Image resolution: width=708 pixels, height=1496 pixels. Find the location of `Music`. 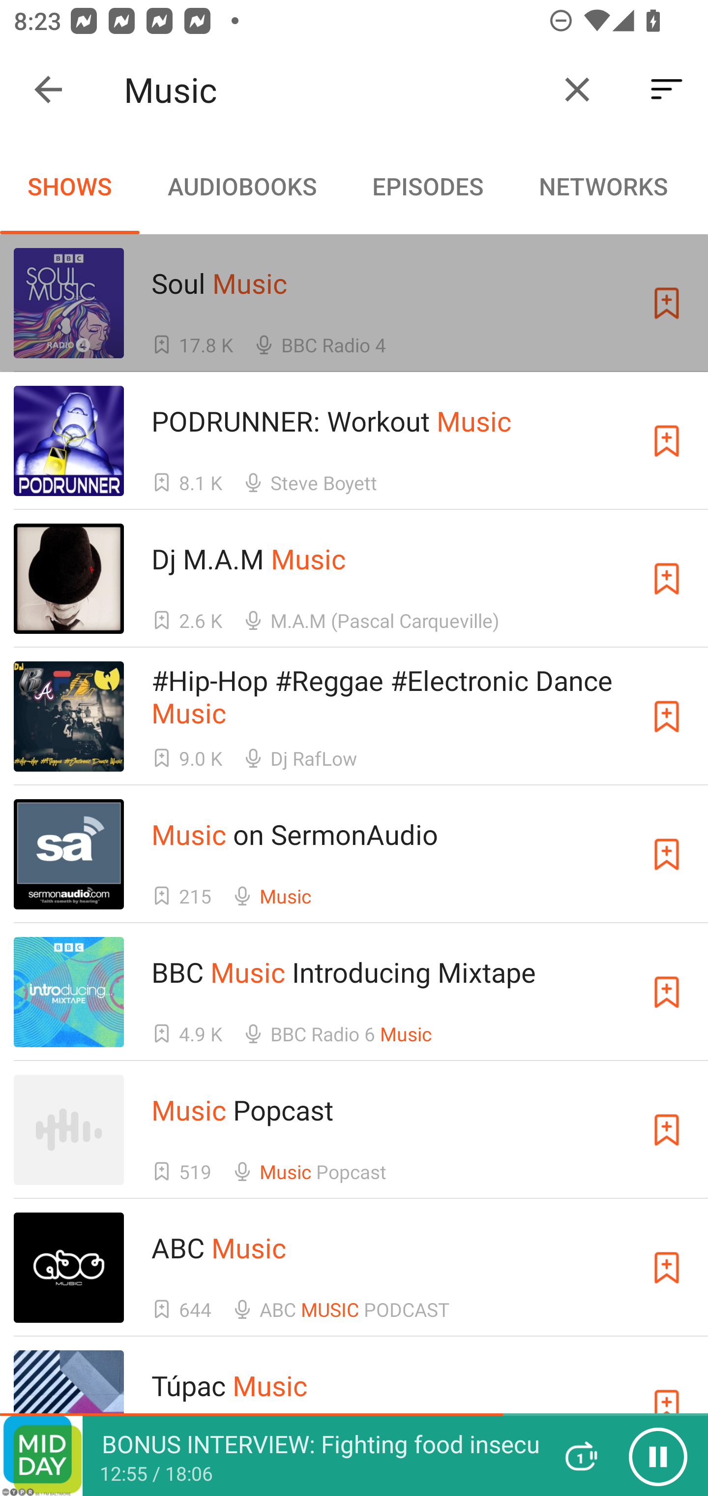

Music is located at coordinates (333, 90).